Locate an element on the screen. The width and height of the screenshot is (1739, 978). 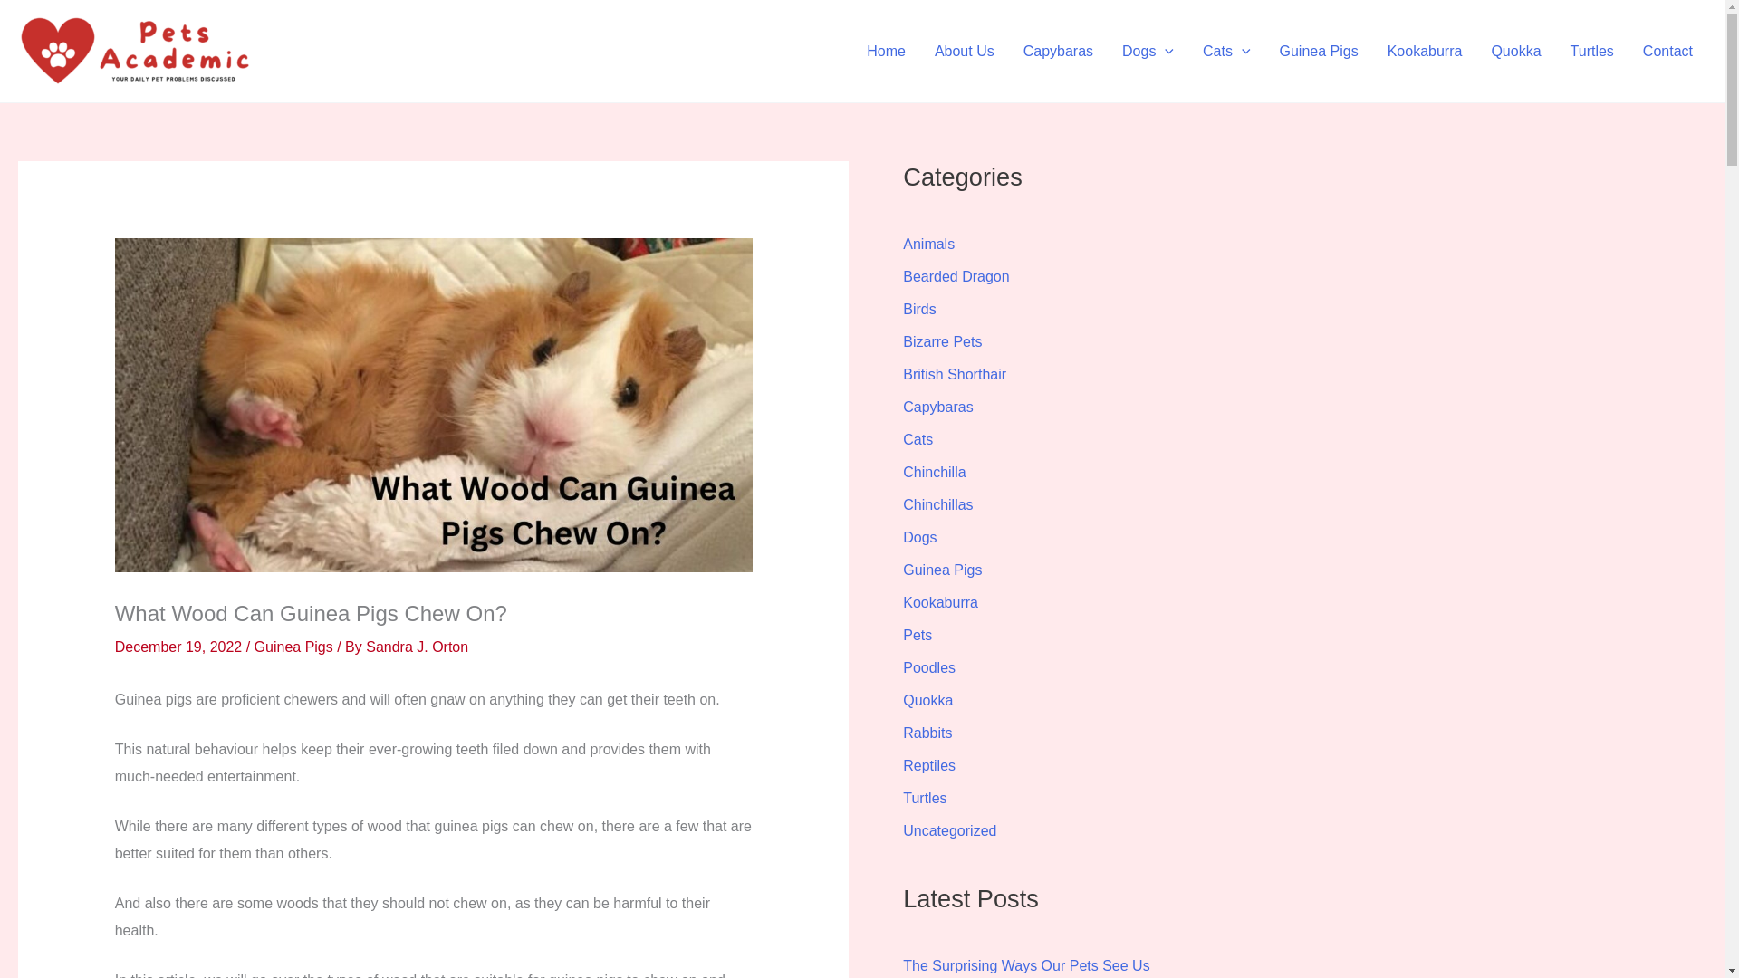
About Us is located at coordinates (964, 51).